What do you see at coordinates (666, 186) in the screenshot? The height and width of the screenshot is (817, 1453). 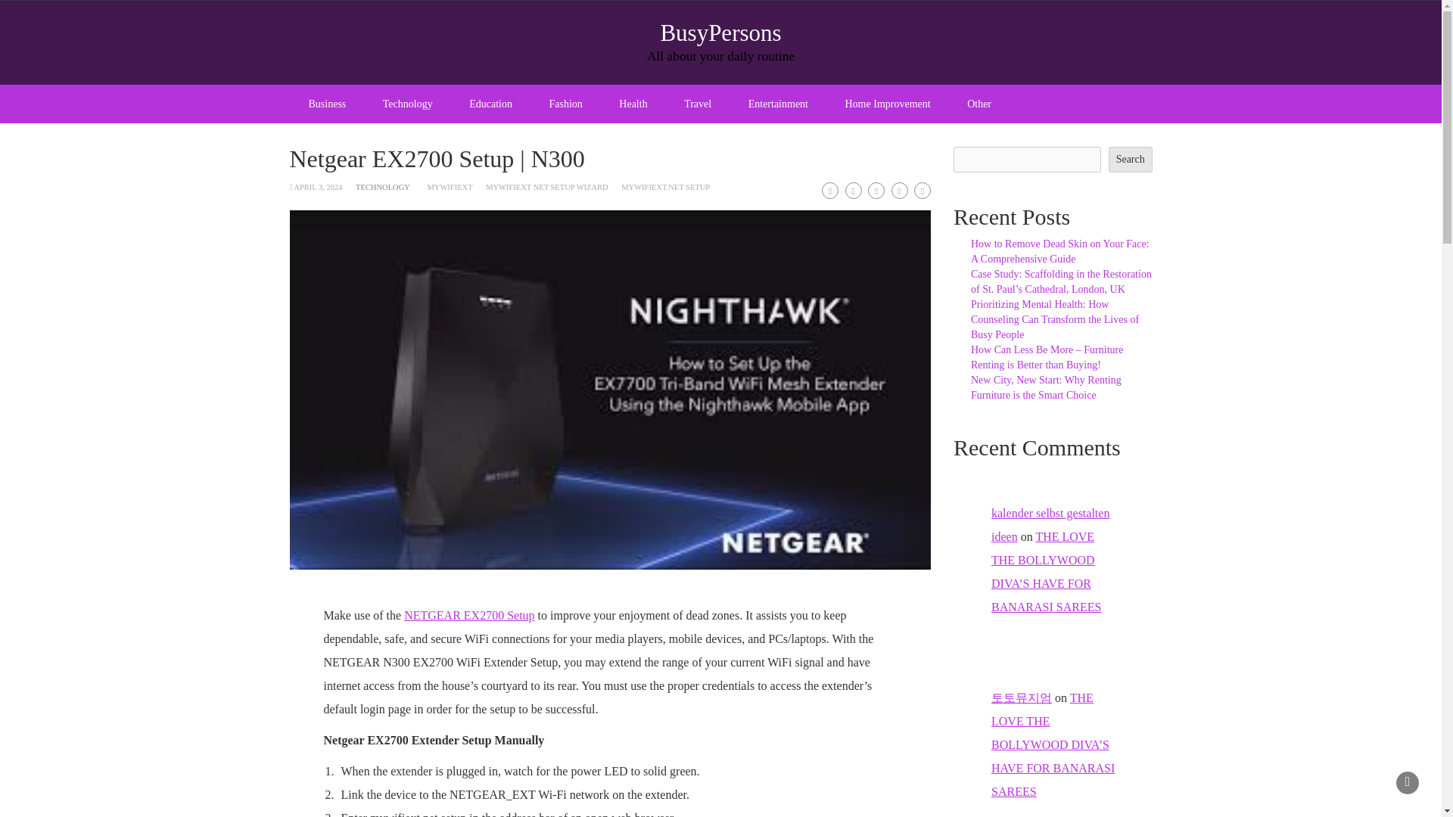 I see `MYWIFIEXT.NET SETUP` at bounding box center [666, 186].